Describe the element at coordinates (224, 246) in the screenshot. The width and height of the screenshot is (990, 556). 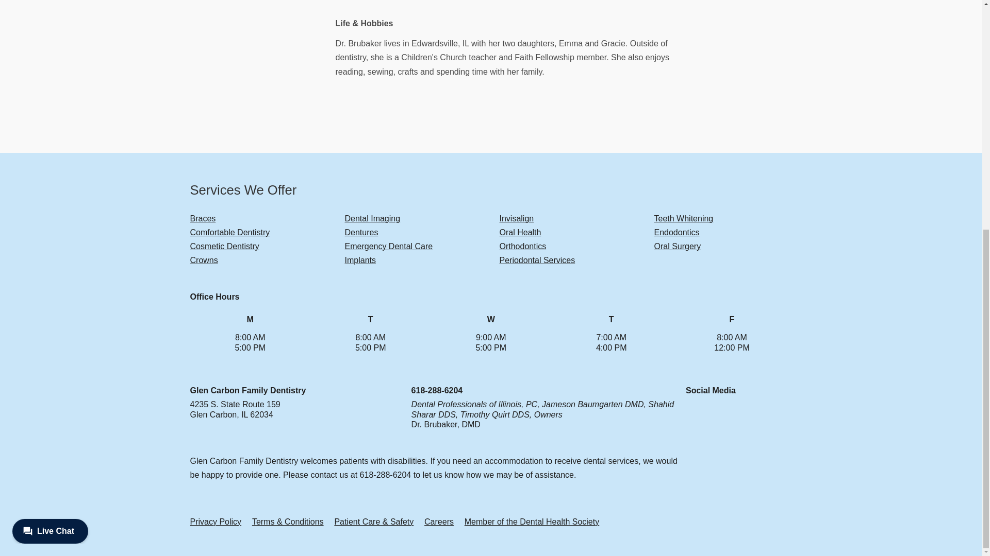
I see `Cosmetic Dentistry` at that location.